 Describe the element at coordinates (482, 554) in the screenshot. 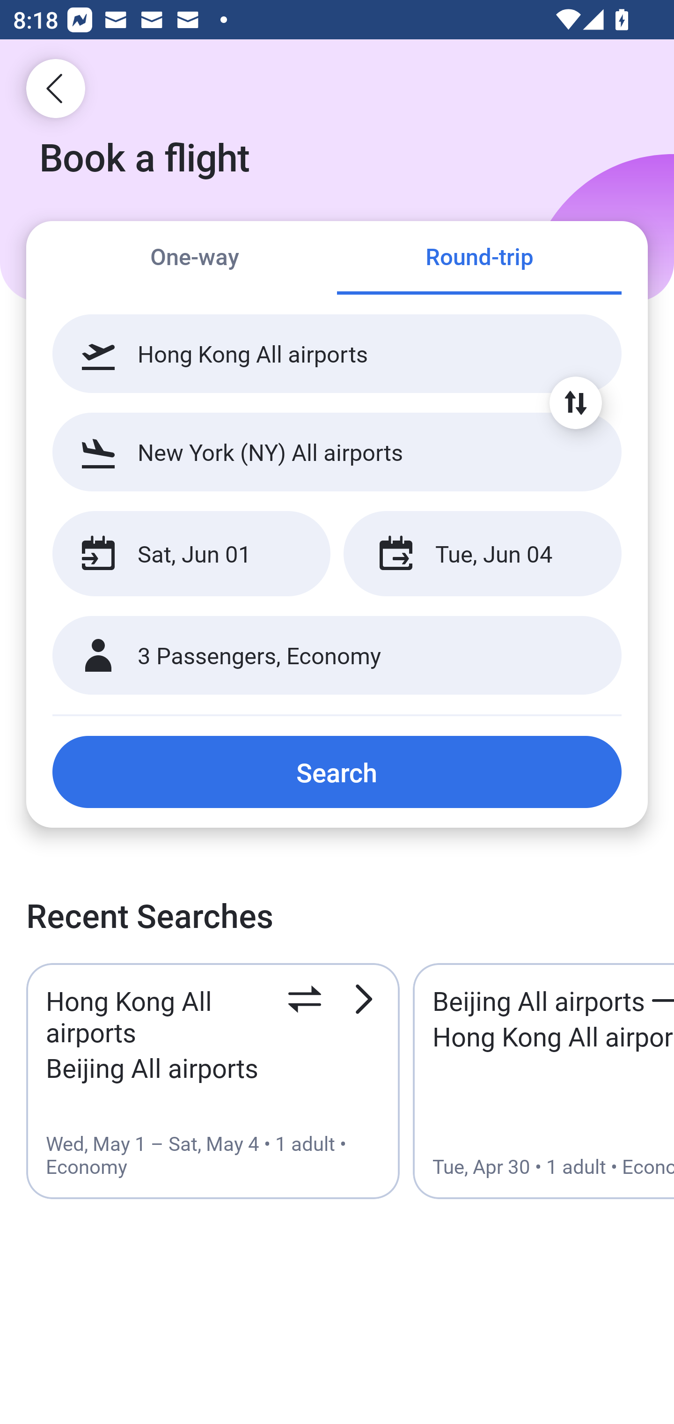

I see `Tue, Jun 04` at that location.